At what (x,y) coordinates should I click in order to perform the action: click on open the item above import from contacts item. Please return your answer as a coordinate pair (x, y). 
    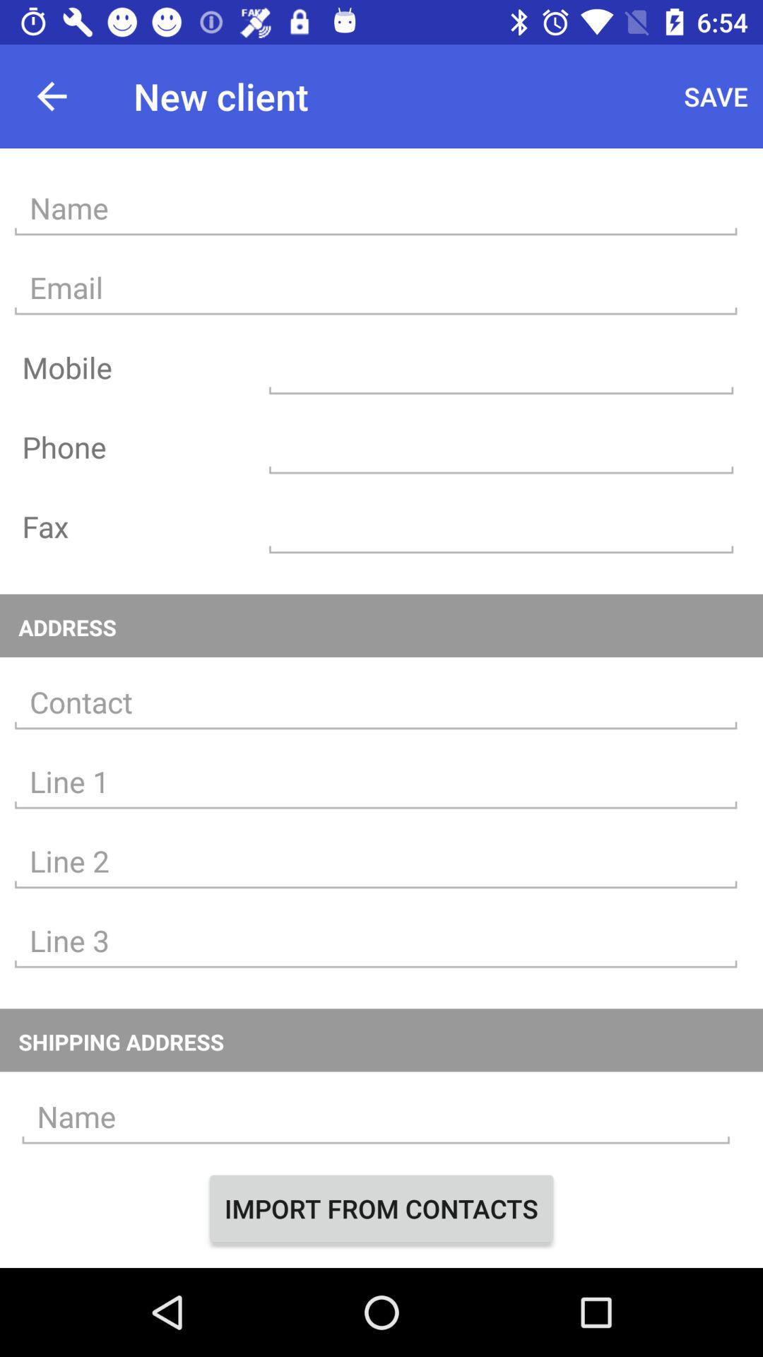
    Looking at the image, I should click on (376, 1117).